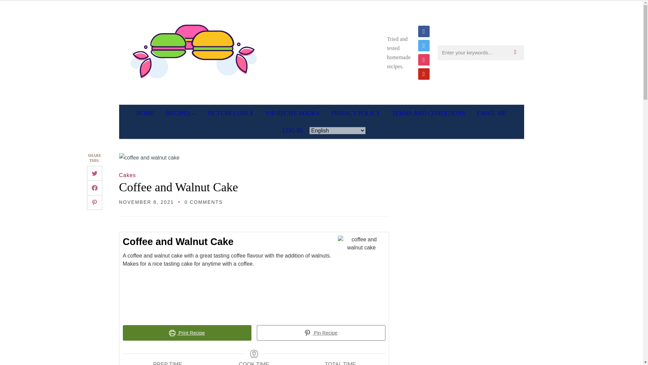 Image resolution: width=648 pixels, height=365 pixels. Describe the element at coordinates (423, 45) in the screenshot. I see `Twitter` at that location.